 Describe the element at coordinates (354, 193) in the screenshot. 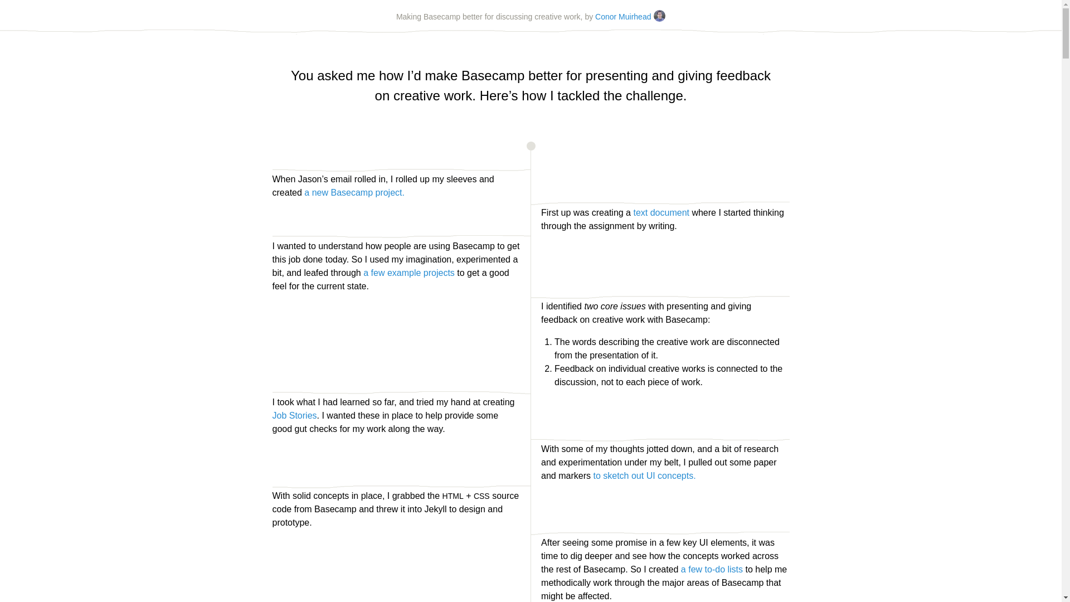

I see `a new Basecamp project.` at that location.